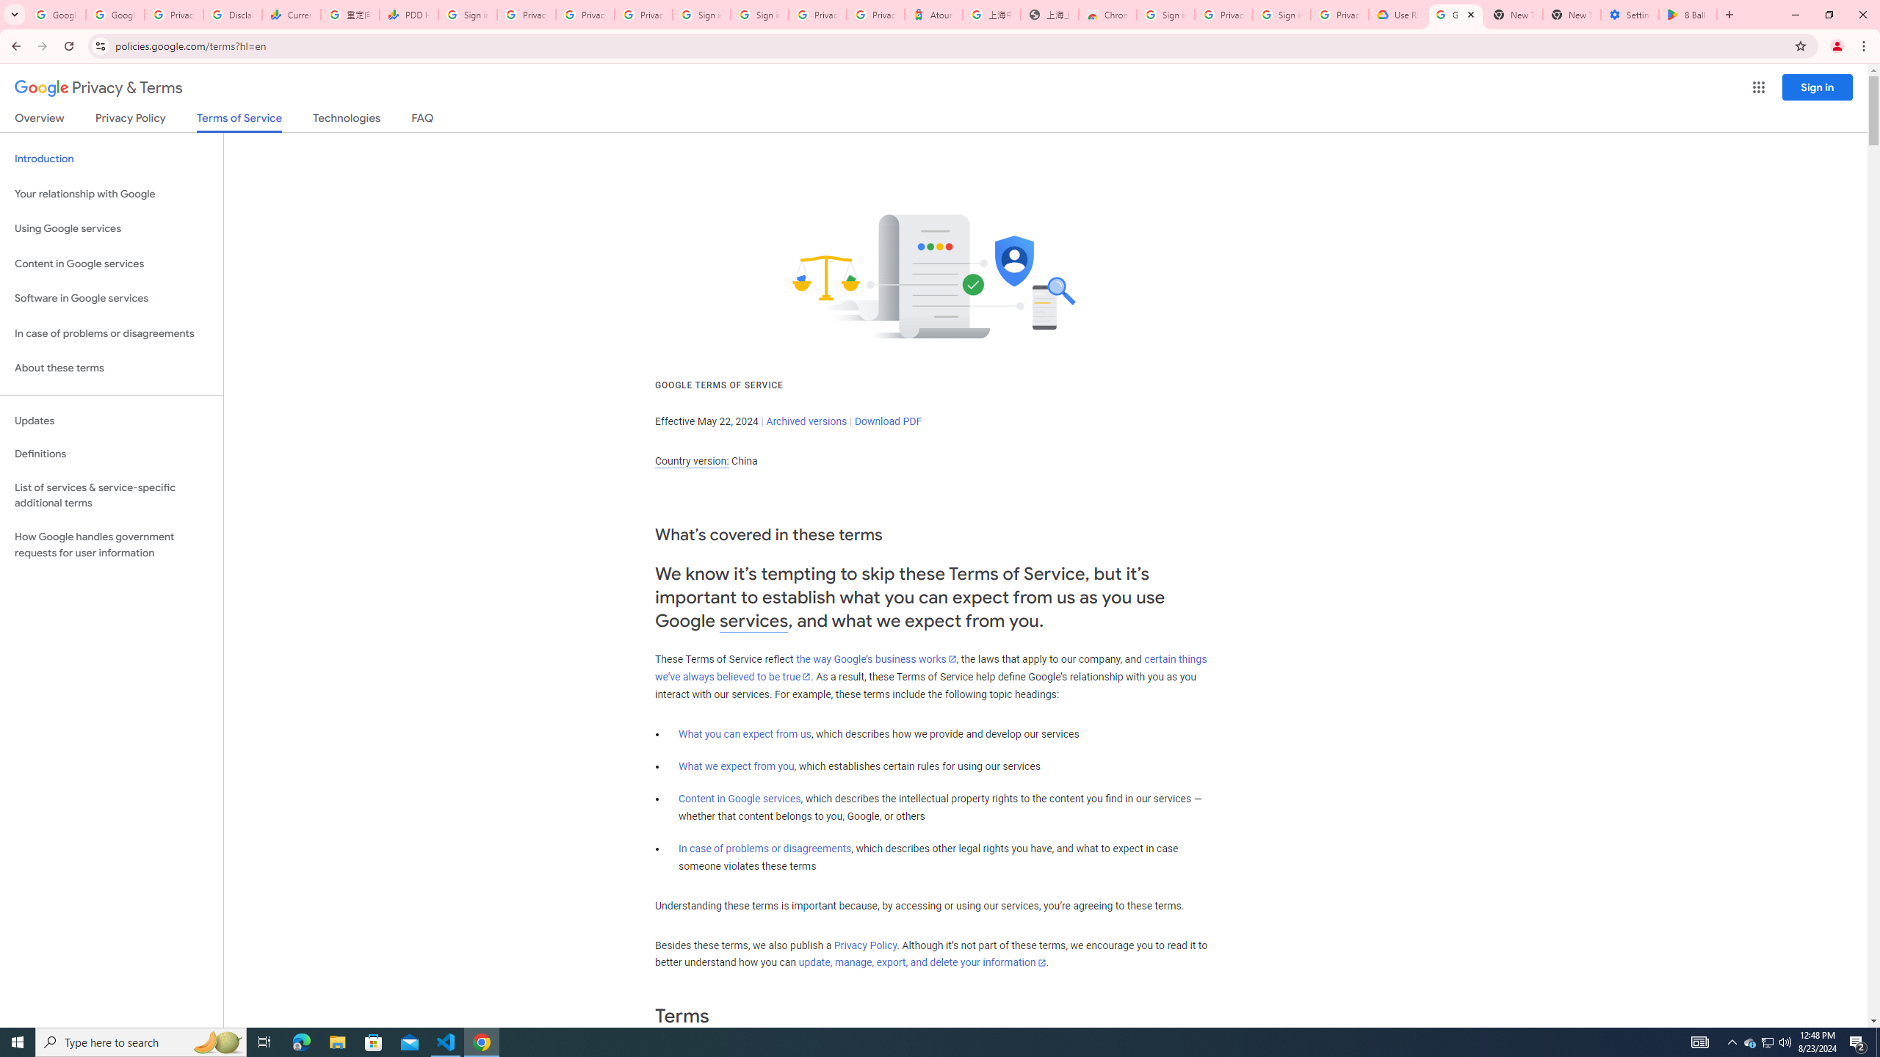 The width and height of the screenshot is (1880, 1057). What do you see at coordinates (1688, 15) in the screenshot?
I see `8 Ball Pool - Apps on Google Play` at bounding box center [1688, 15].